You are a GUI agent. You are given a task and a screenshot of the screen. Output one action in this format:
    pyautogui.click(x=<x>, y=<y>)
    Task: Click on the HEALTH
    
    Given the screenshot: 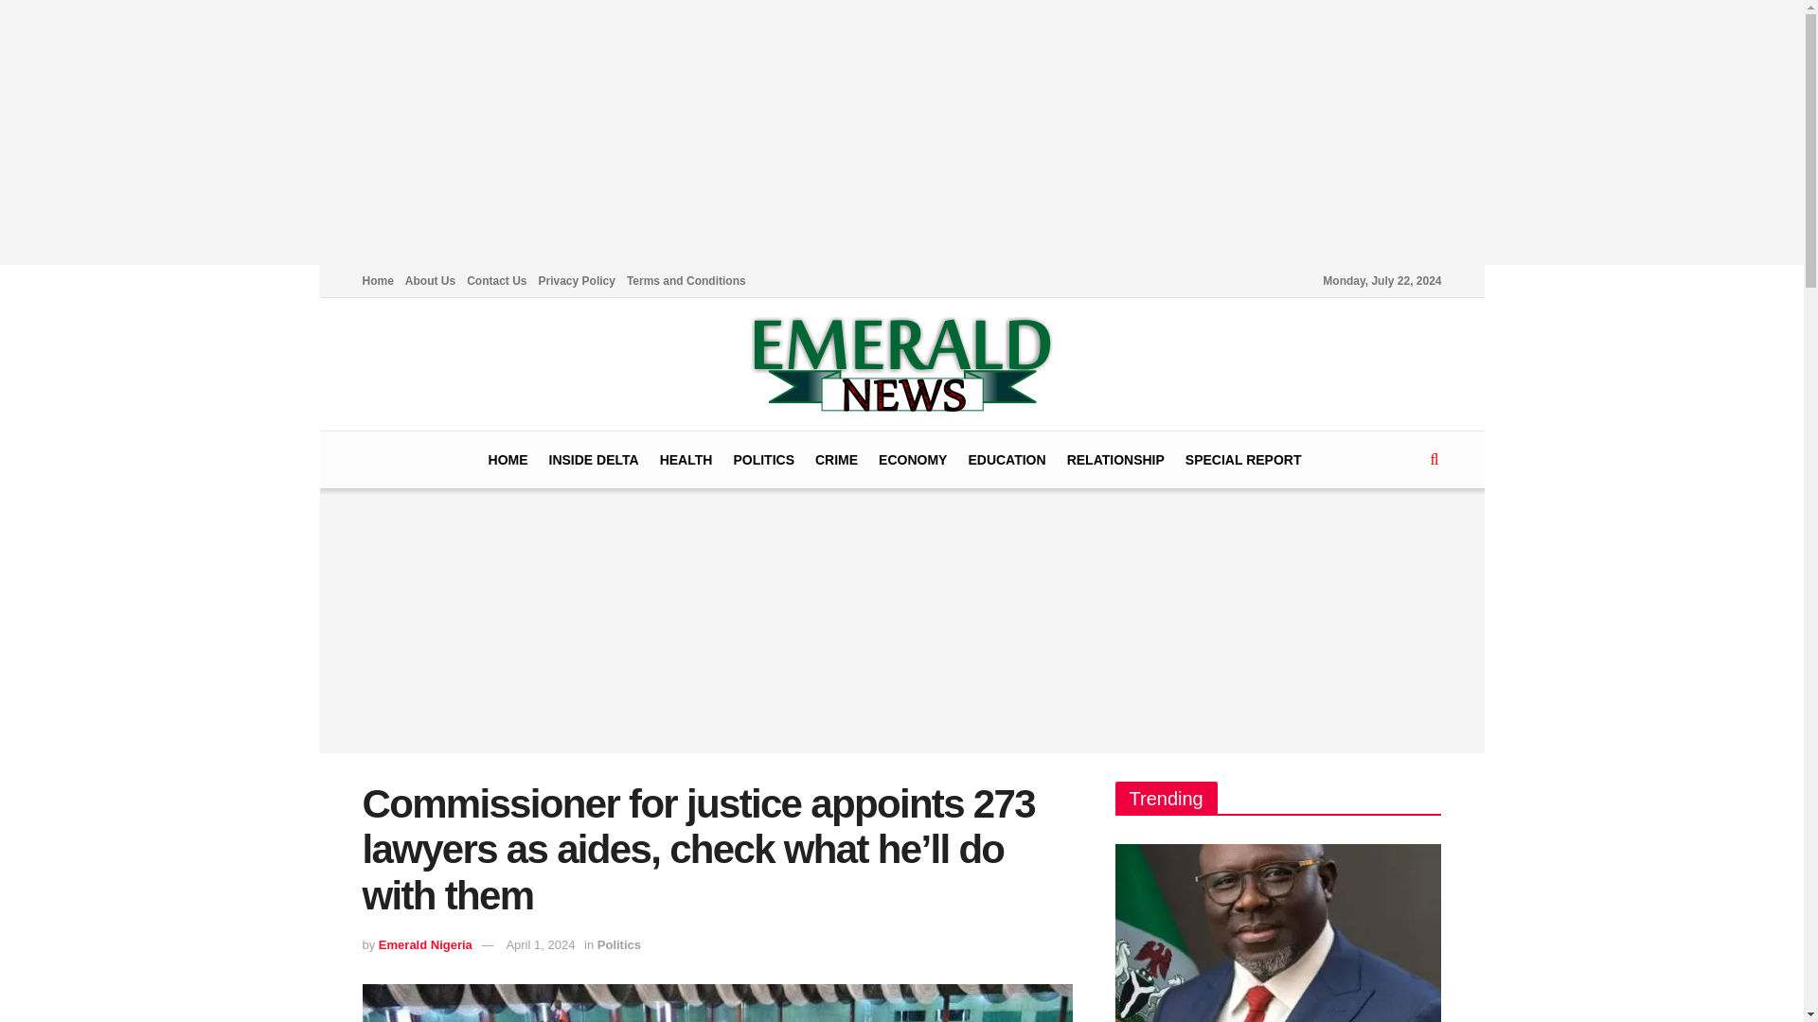 What is the action you would take?
    pyautogui.click(x=686, y=460)
    